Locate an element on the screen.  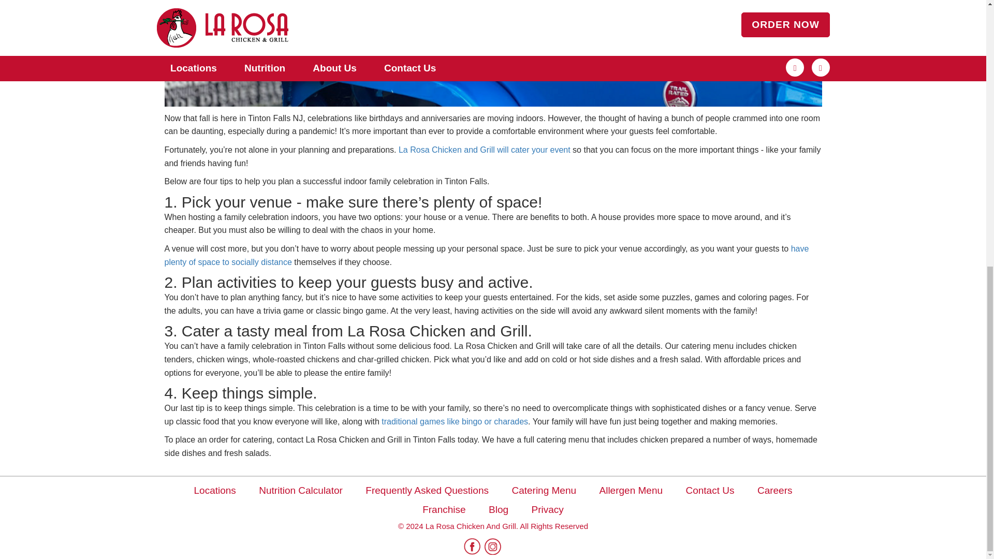
Allergen Menu is located at coordinates (631, 490).